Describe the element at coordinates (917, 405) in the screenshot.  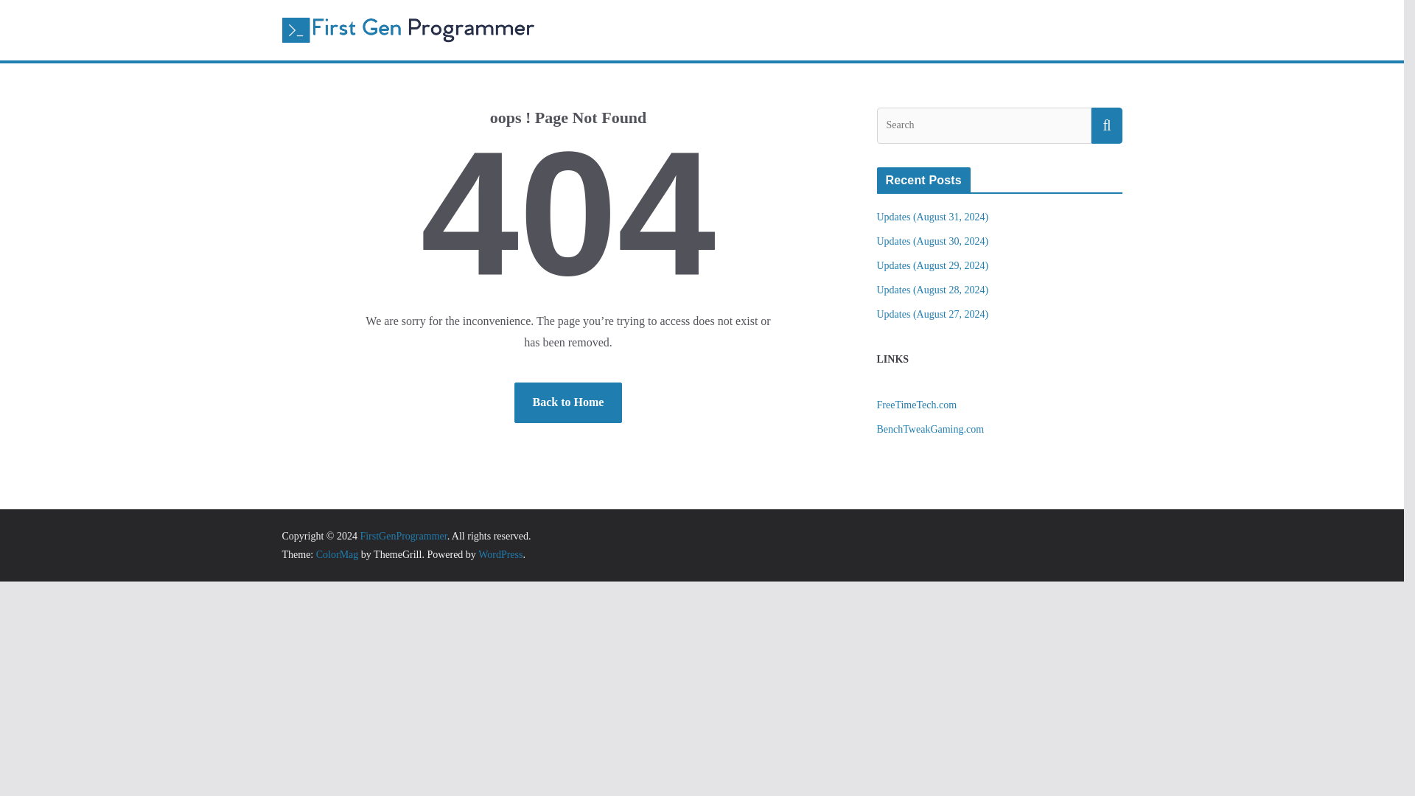
I see `FreeTimeTech.com` at that location.